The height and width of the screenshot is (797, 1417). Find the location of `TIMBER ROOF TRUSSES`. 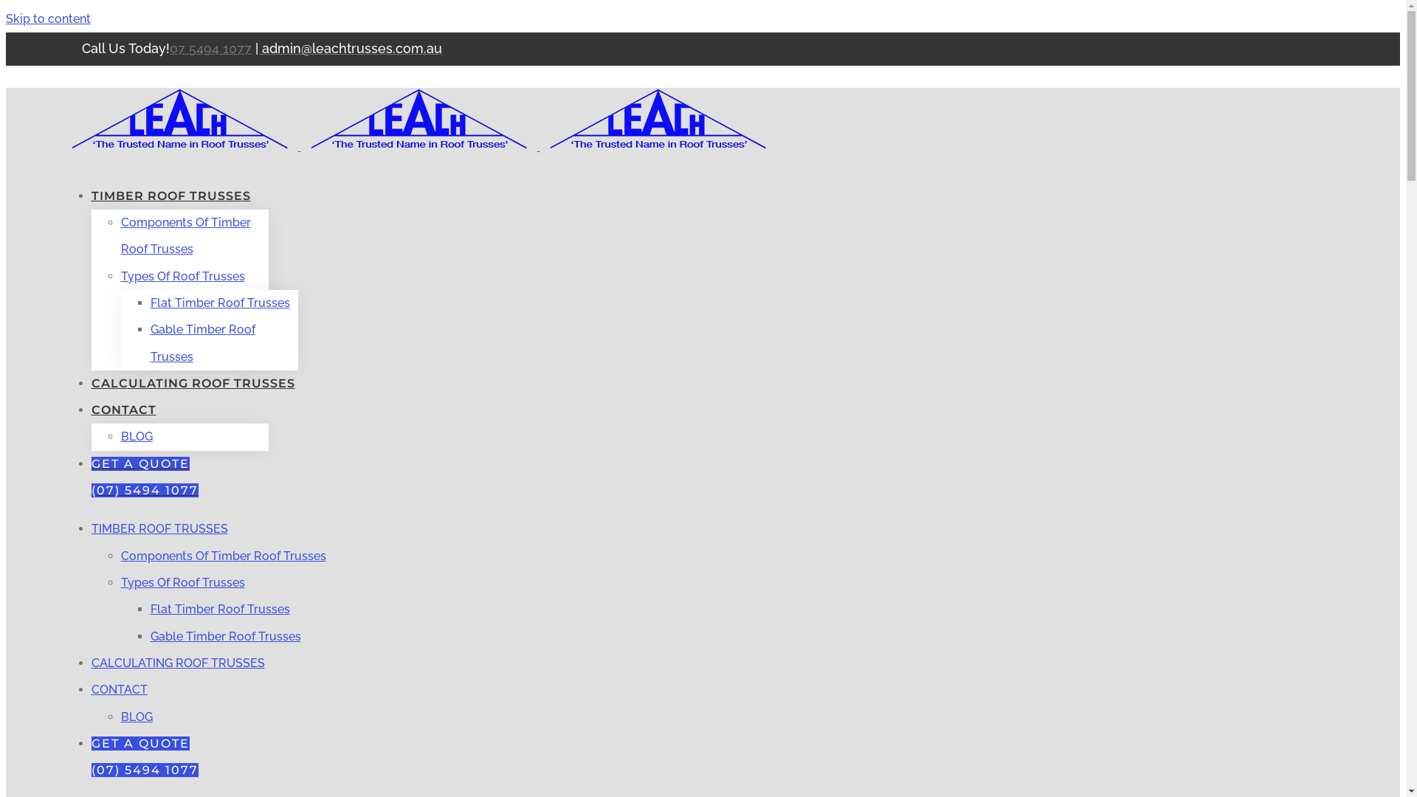

TIMBER ROOF TRUSSES is located at coordinates (171, 196).